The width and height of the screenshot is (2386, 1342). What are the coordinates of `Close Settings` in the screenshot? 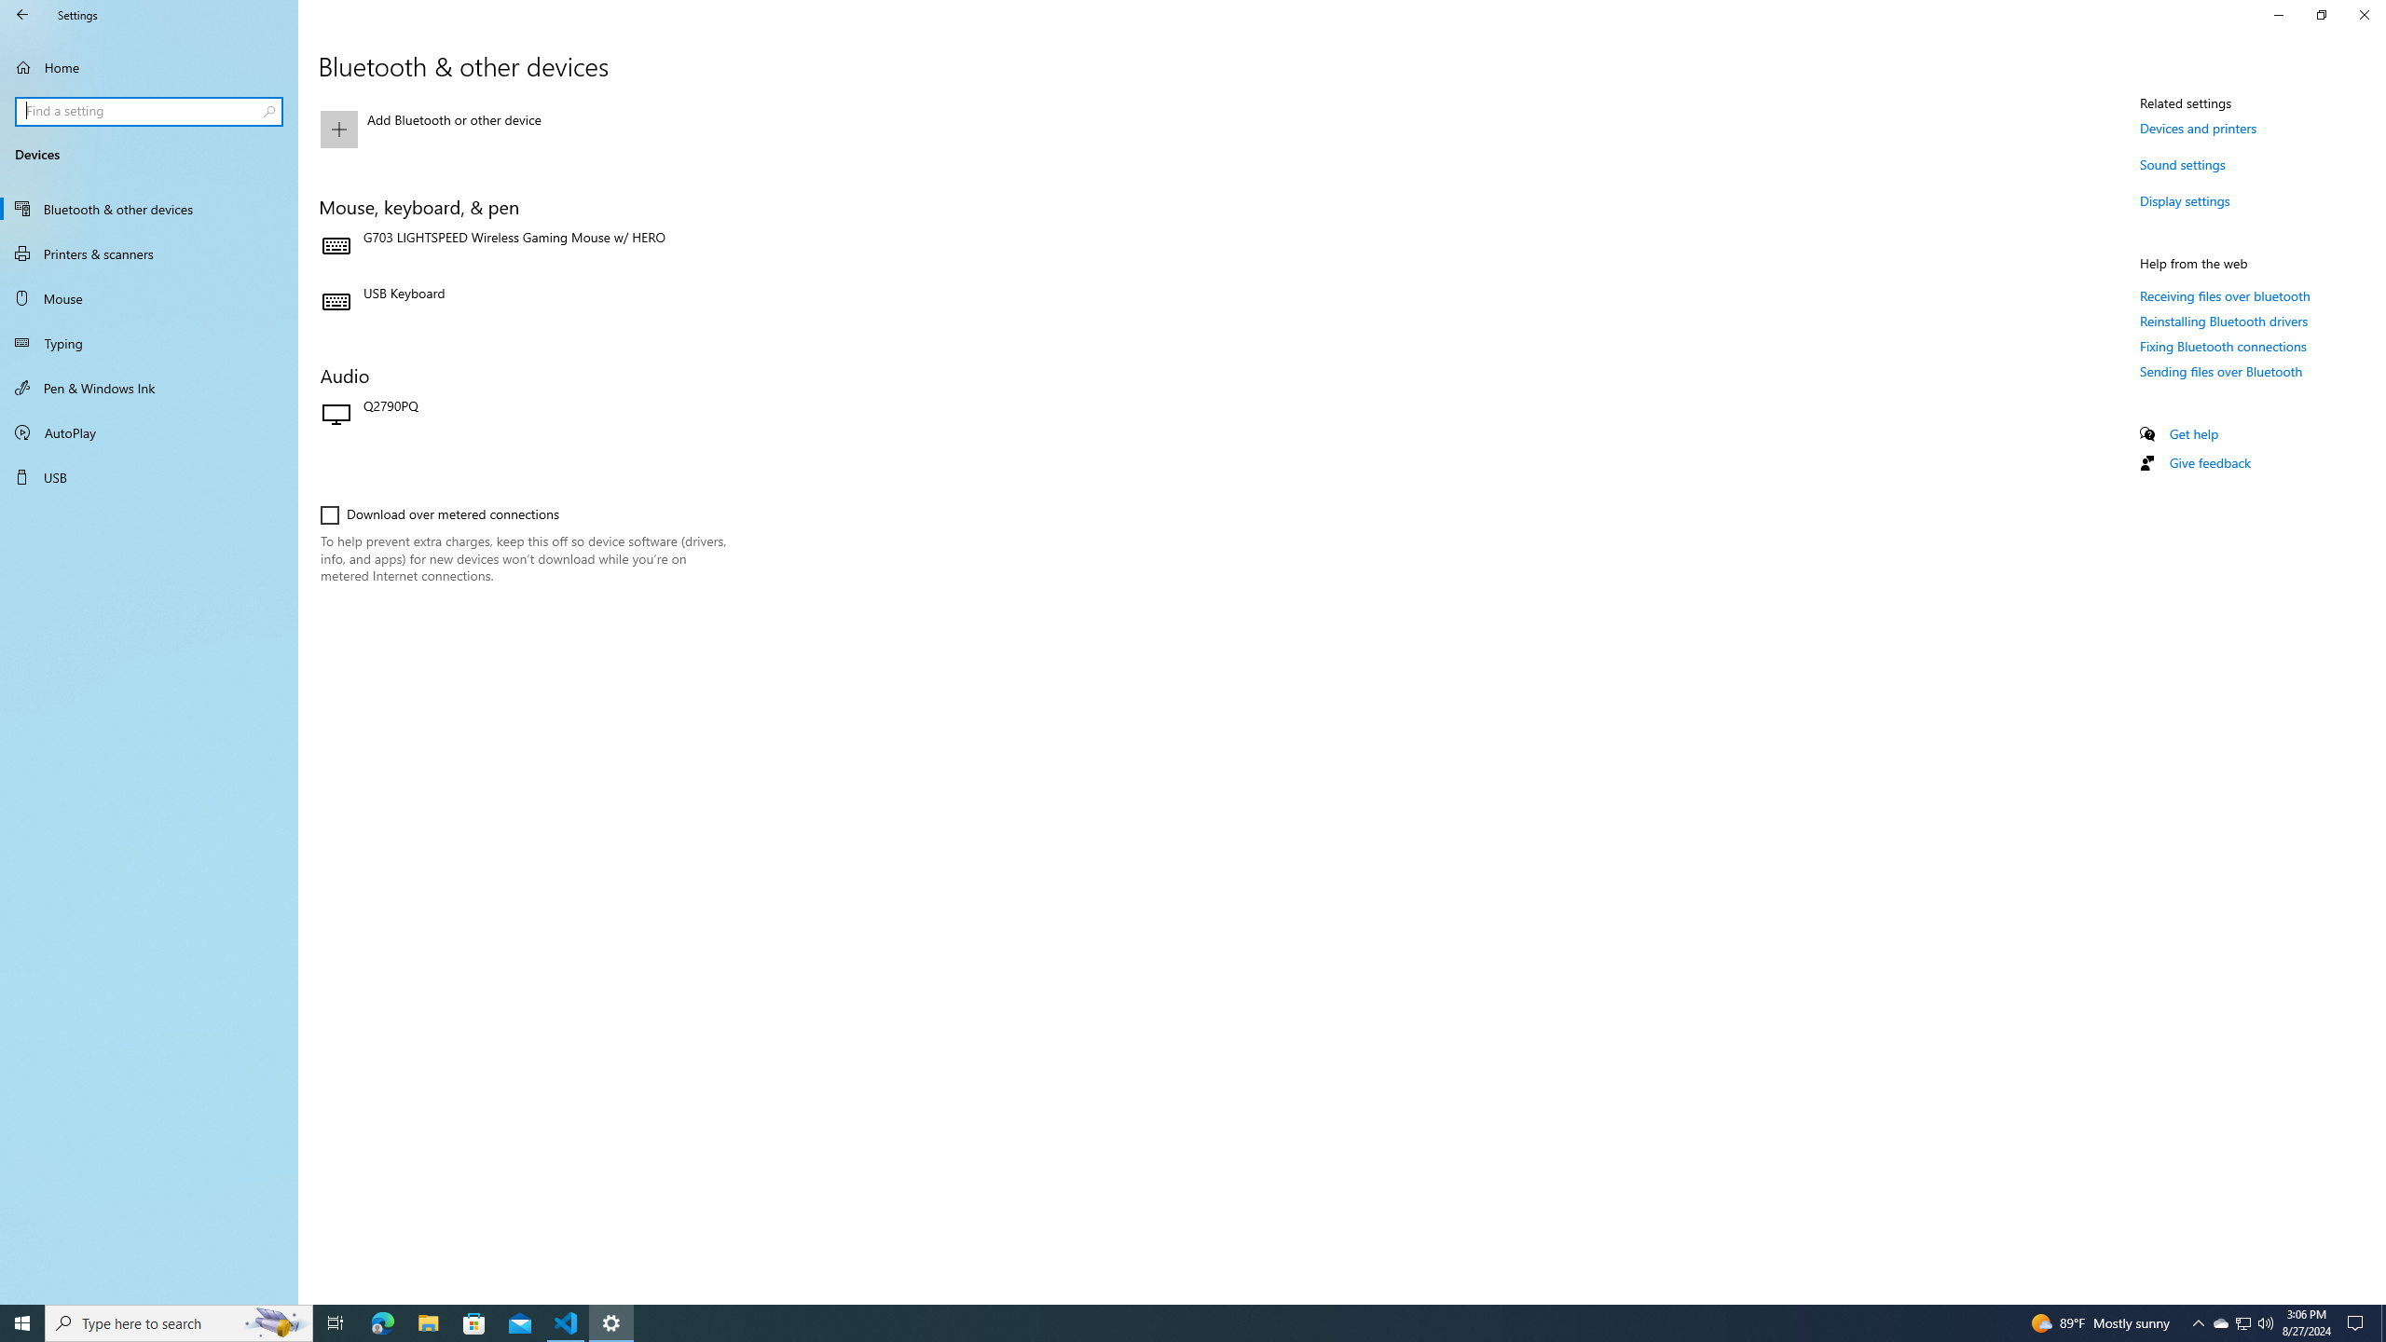 It's located at (2364, 15).